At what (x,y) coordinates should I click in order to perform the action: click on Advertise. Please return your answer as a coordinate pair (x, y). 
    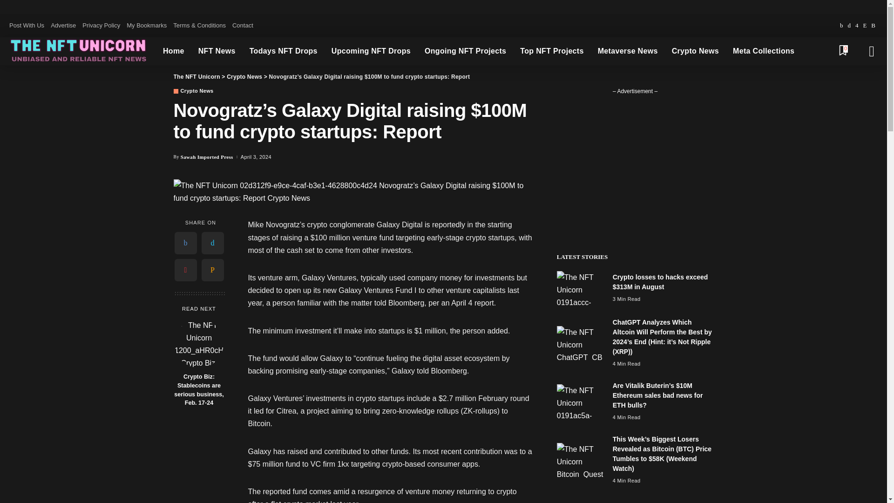
    Looking at the image, I should click on (63, 26).